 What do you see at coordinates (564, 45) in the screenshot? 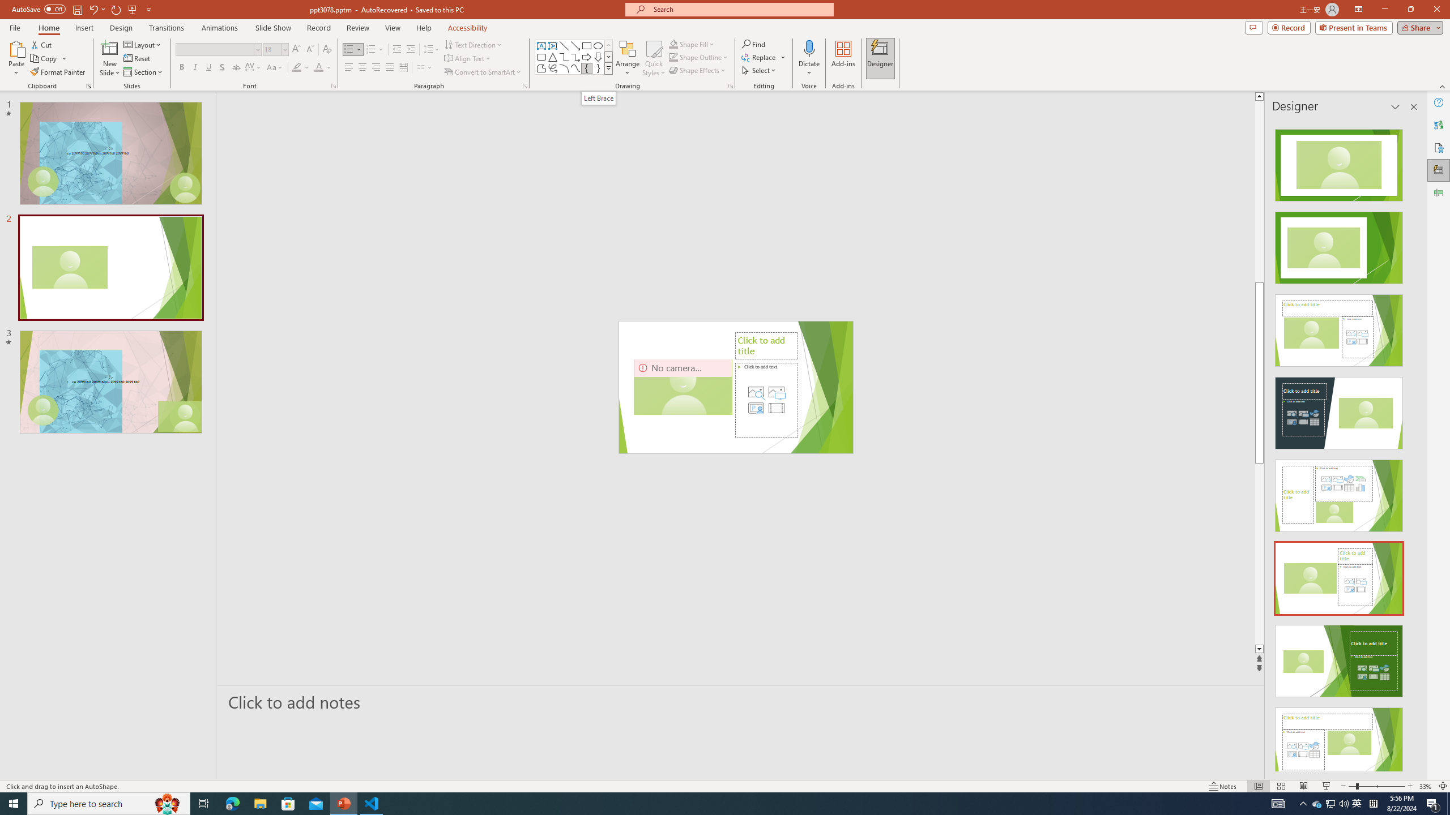
I see `Line` at bounding box center [564, 45].